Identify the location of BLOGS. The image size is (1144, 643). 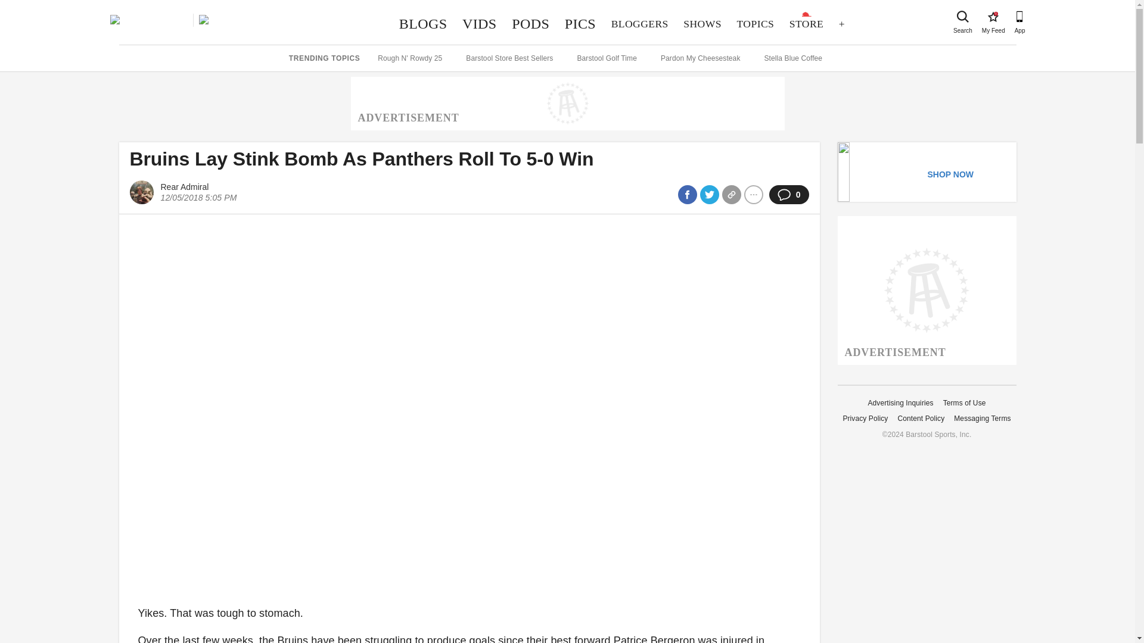
(422, 24).